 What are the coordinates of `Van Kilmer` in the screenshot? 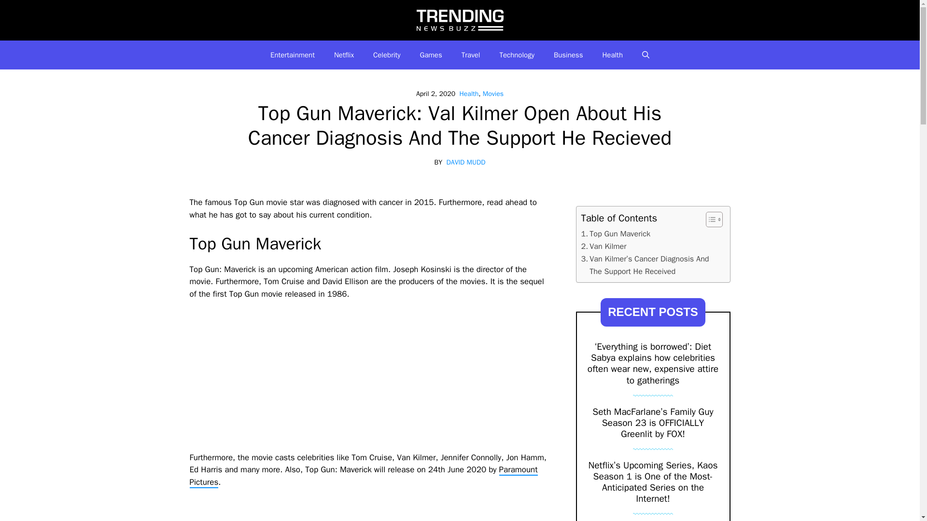 It's located at (604, 246).